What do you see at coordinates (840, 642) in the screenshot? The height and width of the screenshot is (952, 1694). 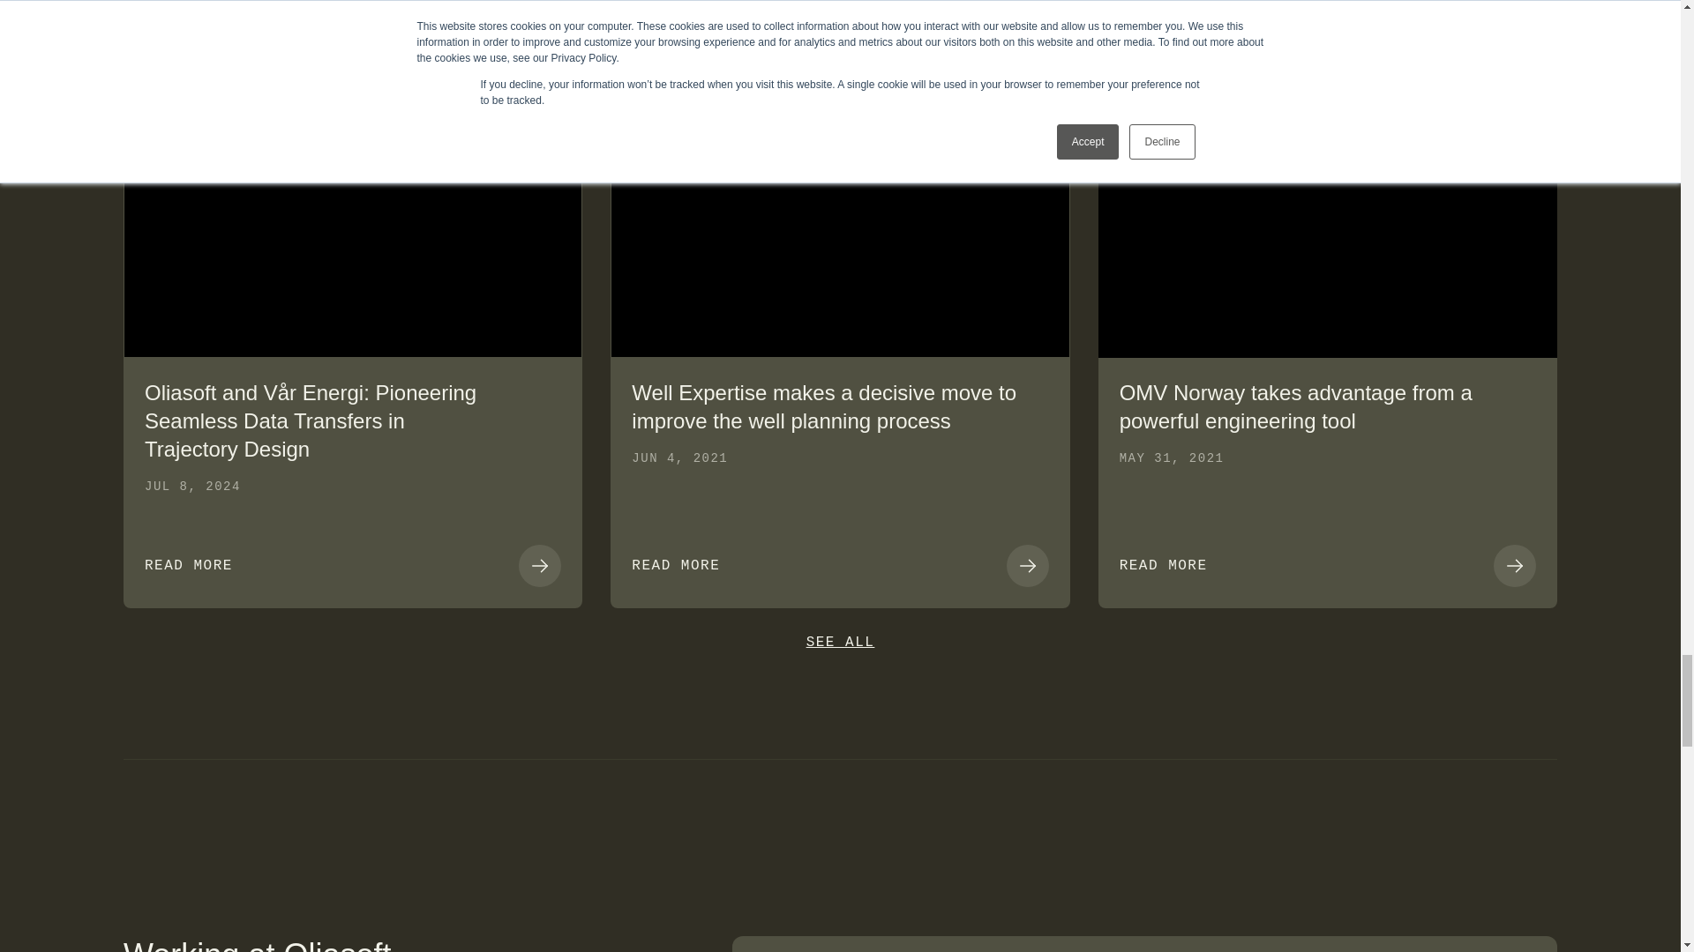 I see `SEE ALL` at bounding box center [840, 642].